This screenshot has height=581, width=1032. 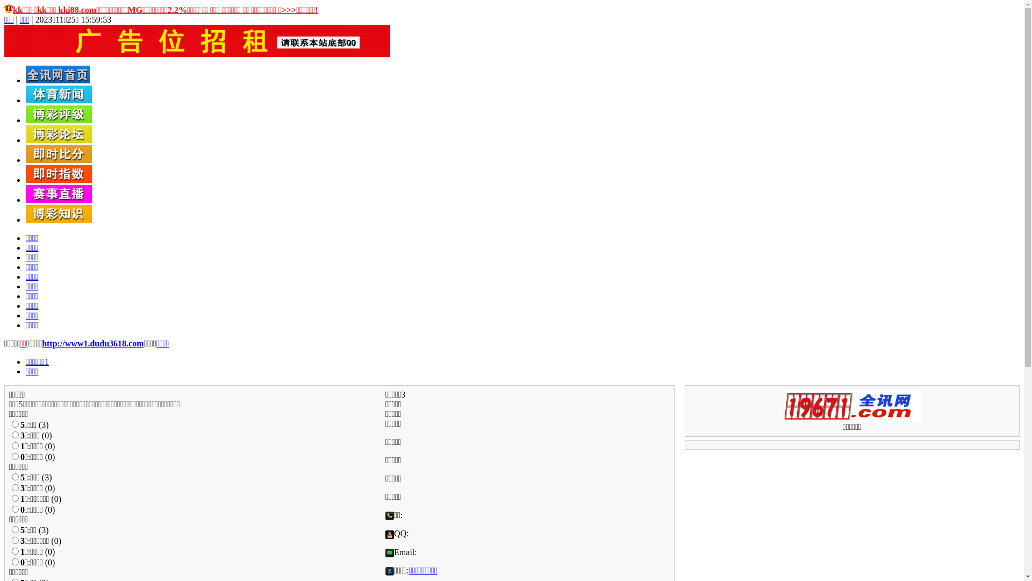 What do you see at coordinates (15, 551) in the screenshot?
I see `3` at bounding box center [15, 551].